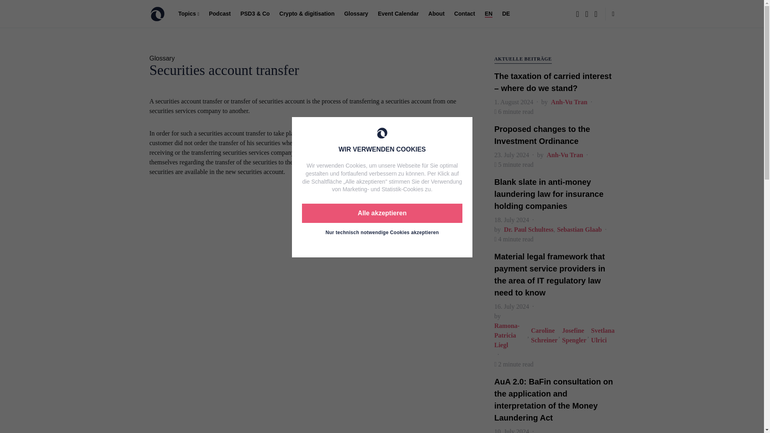 Image resolution: width=770 pixels, height=433 pixels. What do you see at coordinates (382, 213) in the screenshot?
I see `Alle akzeptieren` at bounding box center [382, 213].